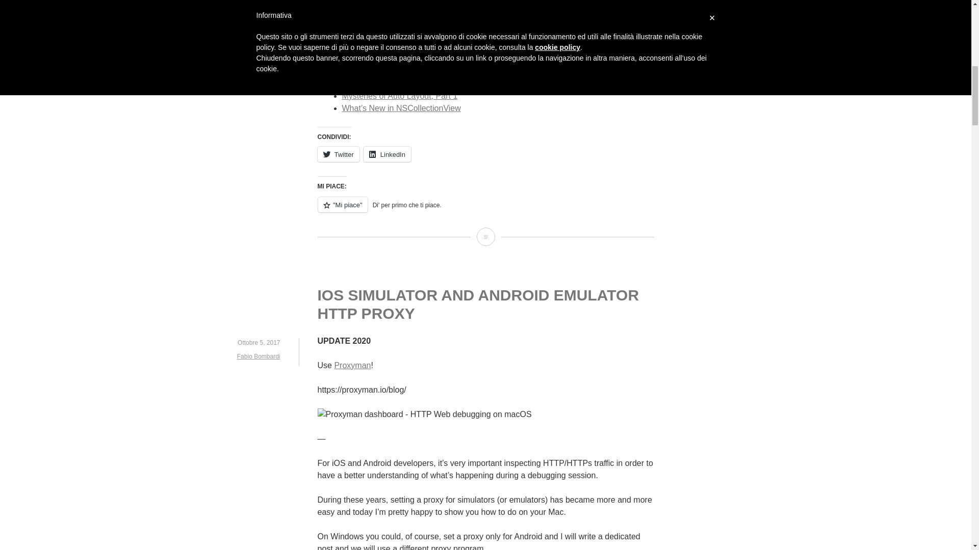 The width and height of the screenshot is (979, 550). Describe the element at coordinates (387, 154) in the screenshot. I see `Fai clic qui per condividere su LinkedIn` at that location.